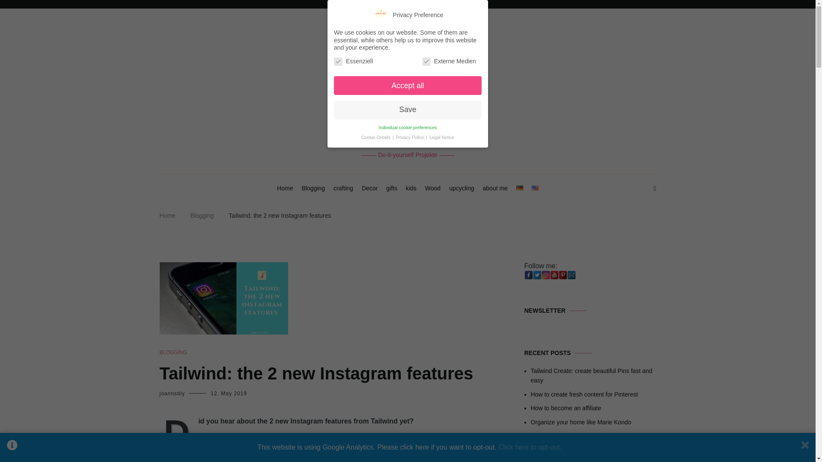 The height and width of the screenshot is (462, 822). I want to click on upcycling, so click(462, 188).